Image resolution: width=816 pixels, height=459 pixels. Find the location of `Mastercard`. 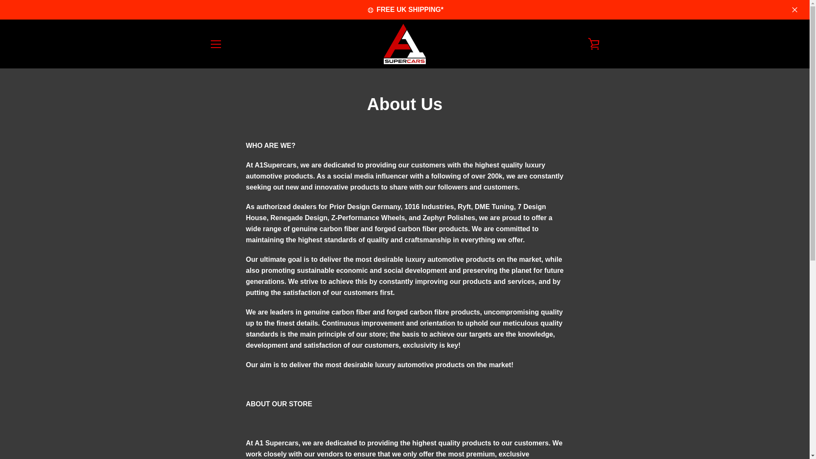

Mastercard is located at coordinates (534, 436).